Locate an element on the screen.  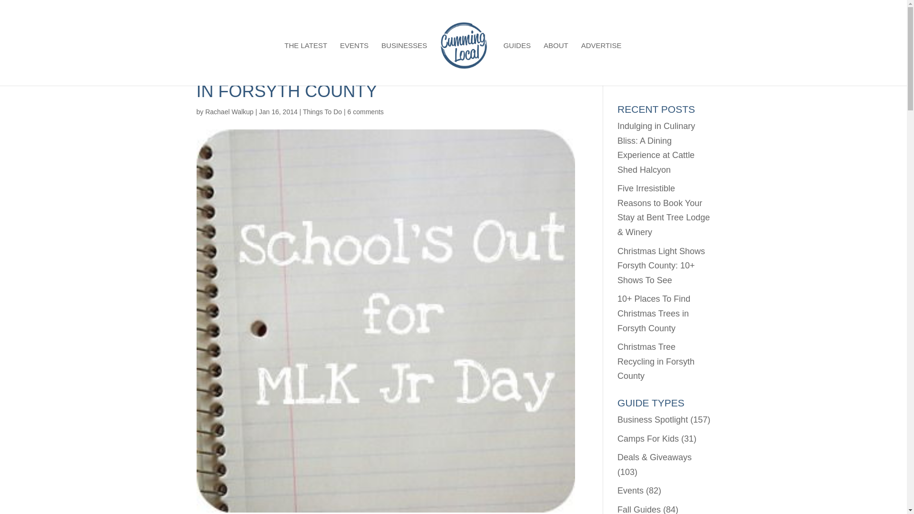
ADVERTISE is located at coordinates (601, 64).